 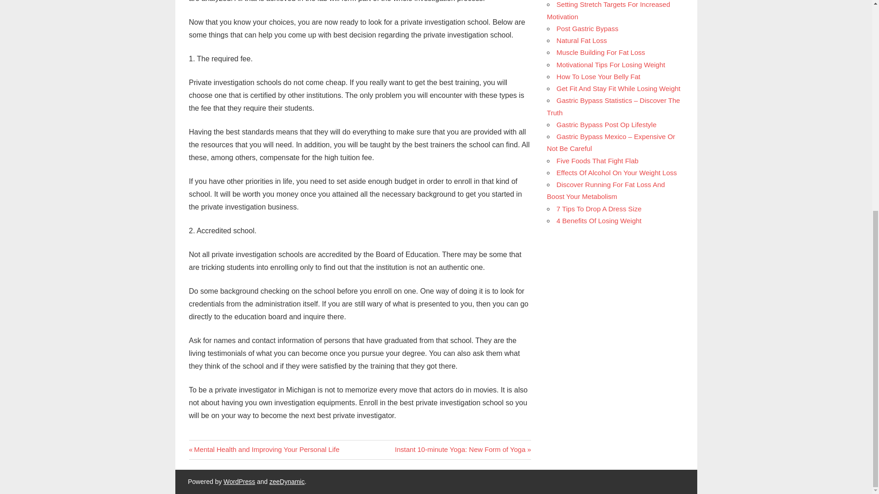 I want to click on Five Foods That Fight Flab, so click(x=463, y=449).